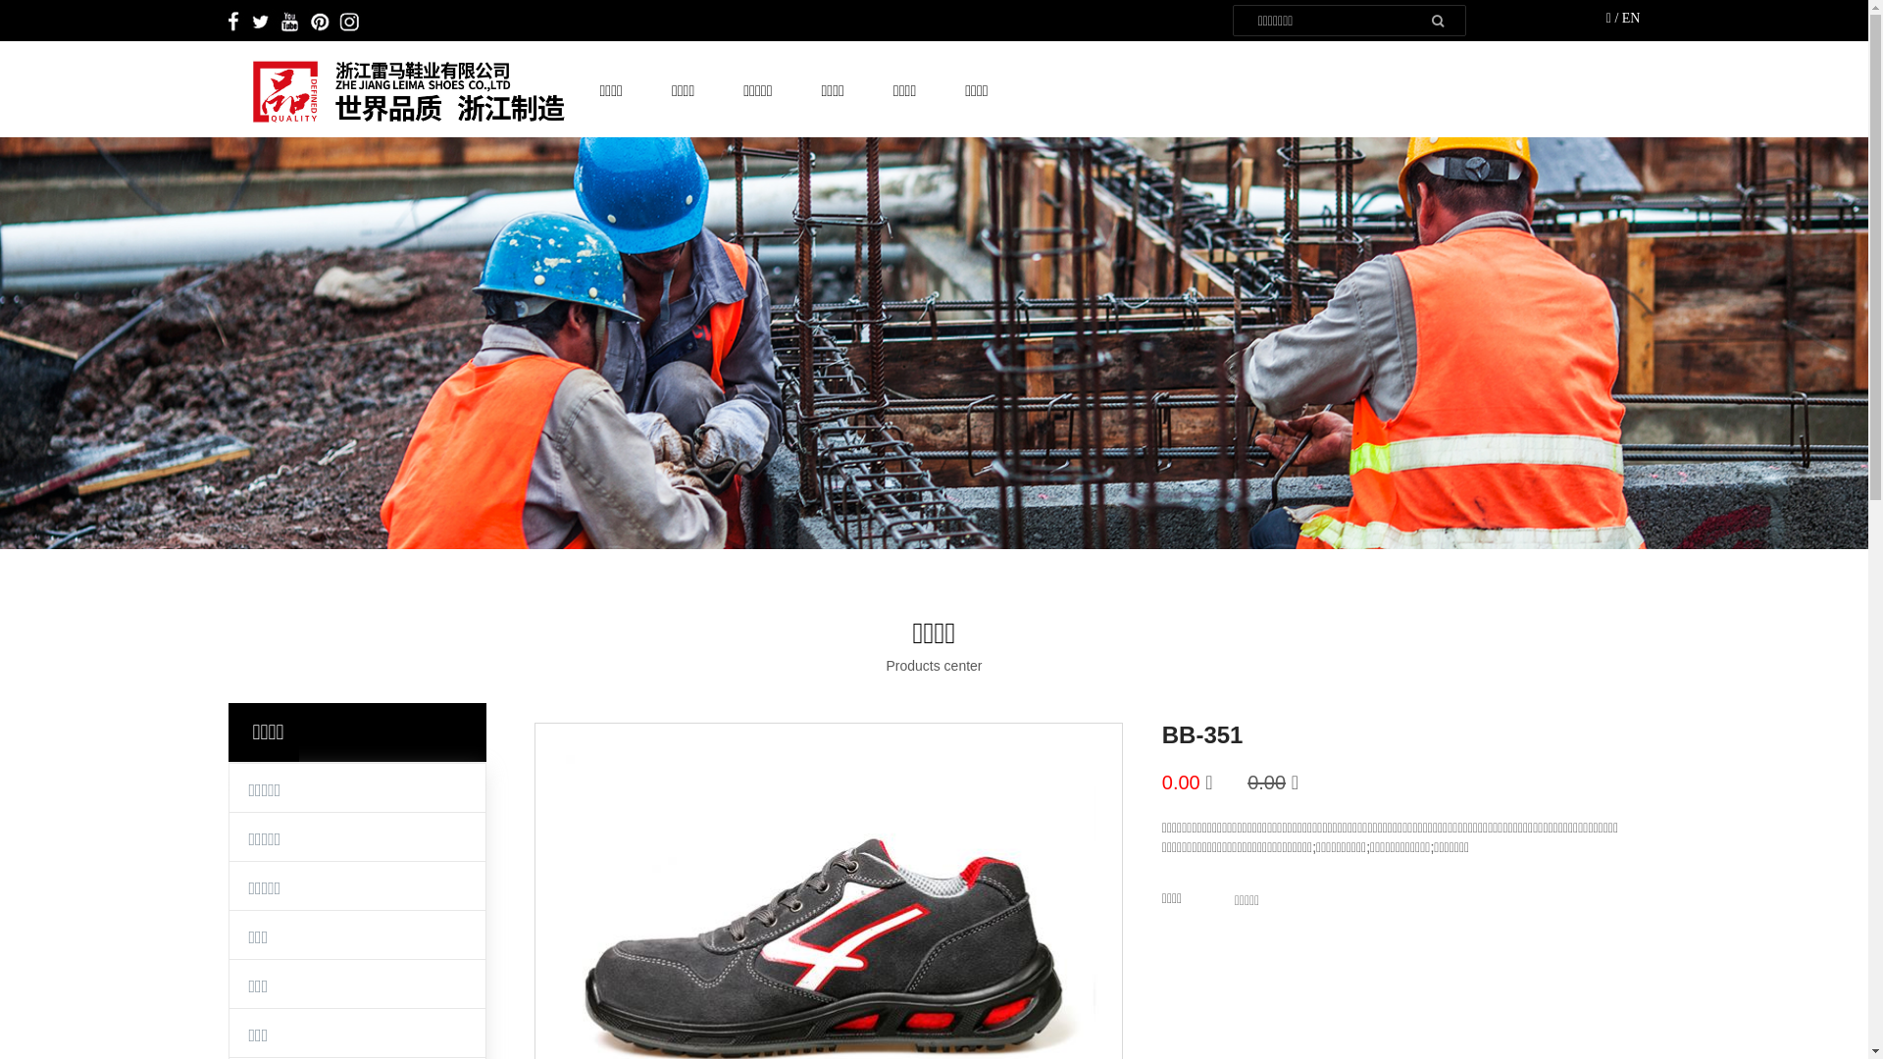 This screenshot has height=1059, width=1883. Describe the element at coordinates (1632, 18) in the screenshot. I see `EN` at that location.